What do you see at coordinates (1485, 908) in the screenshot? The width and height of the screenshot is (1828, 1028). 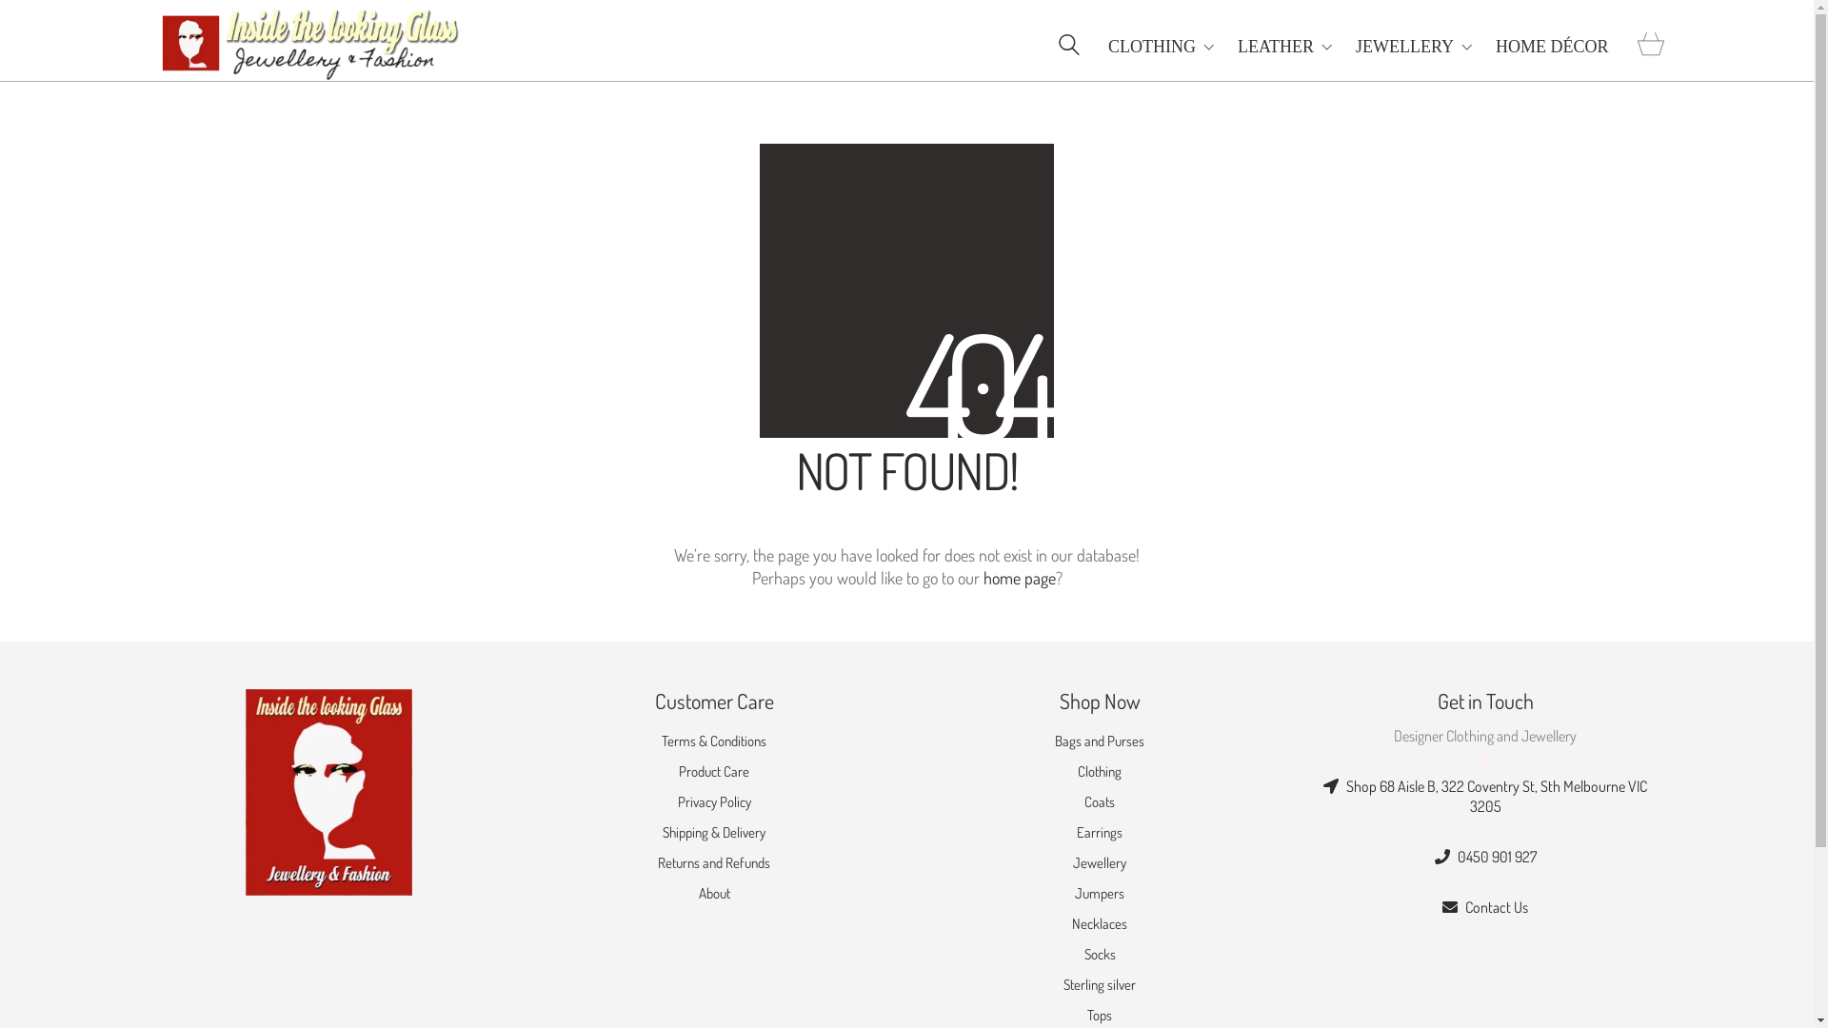 I see `  Contact Us` at bounding box center [1485, 908].